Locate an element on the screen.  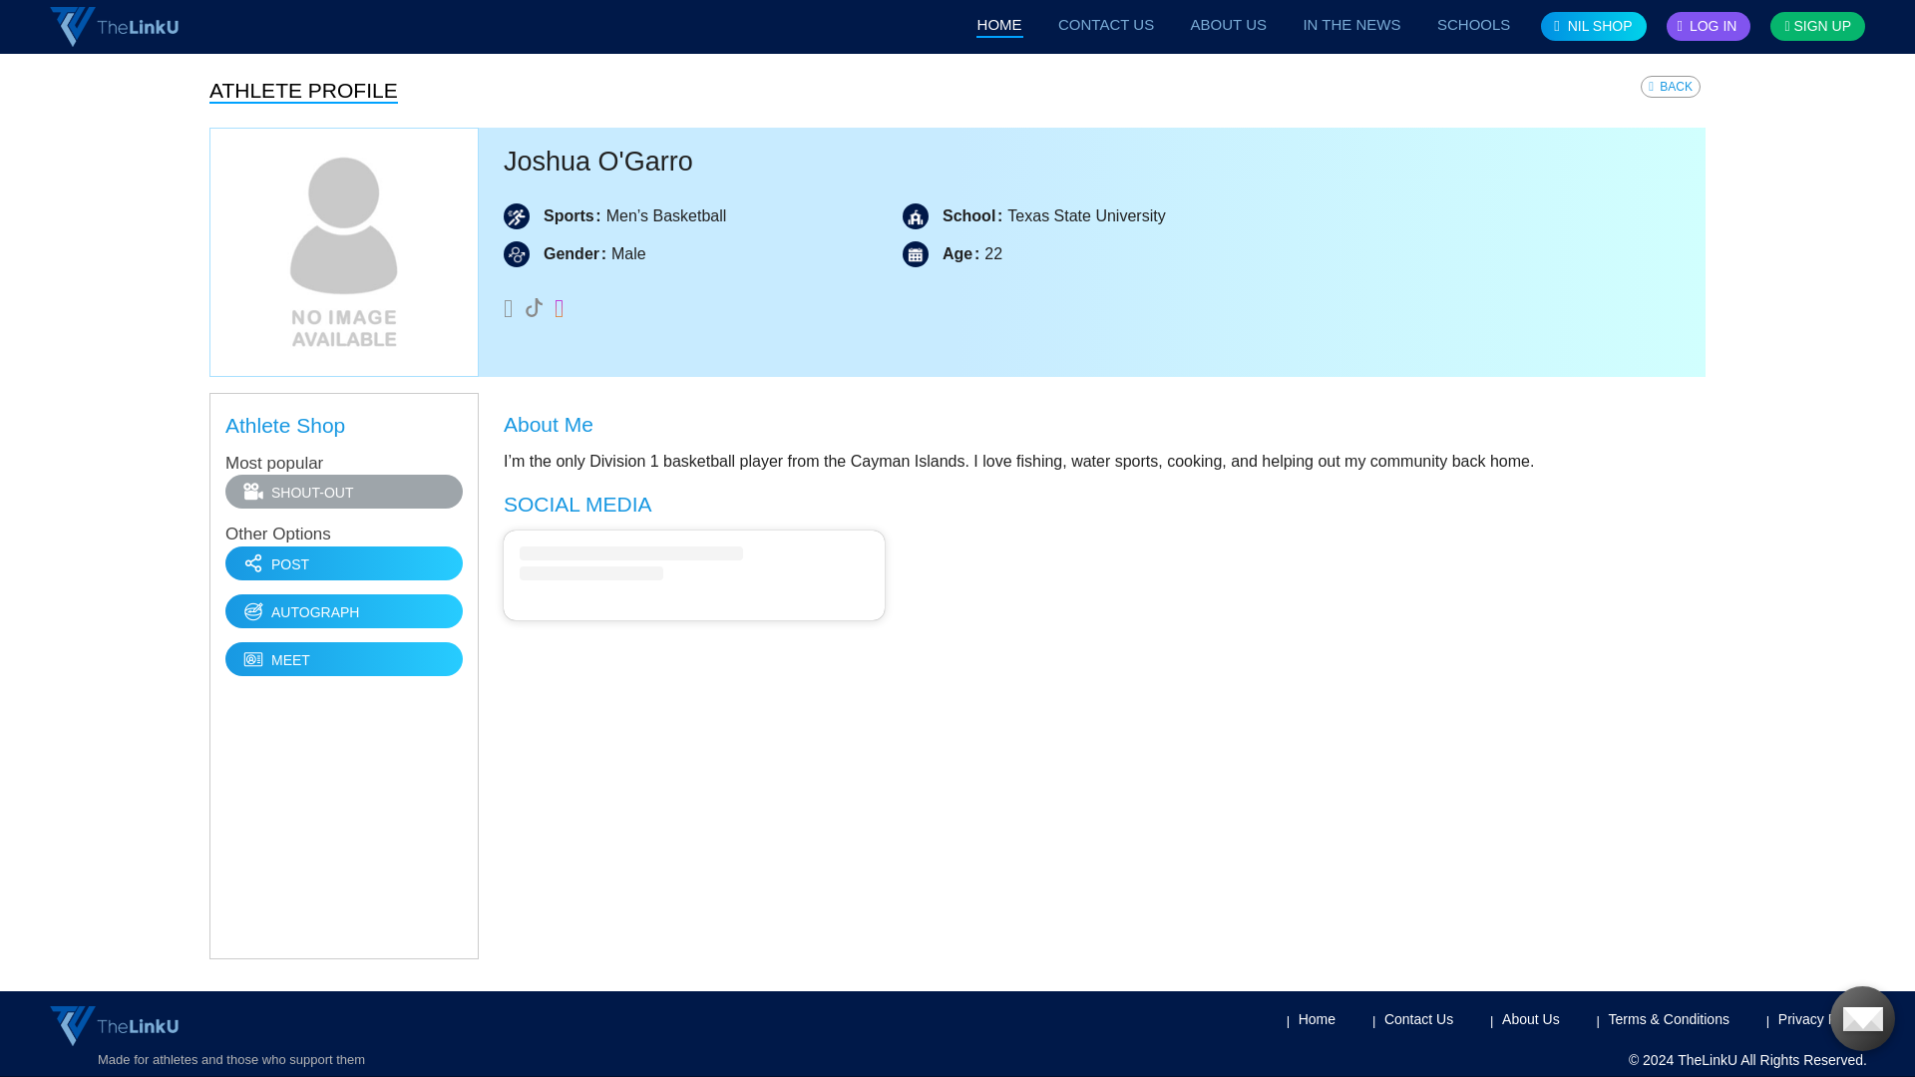
MEET is located at coordinates (344, 658).